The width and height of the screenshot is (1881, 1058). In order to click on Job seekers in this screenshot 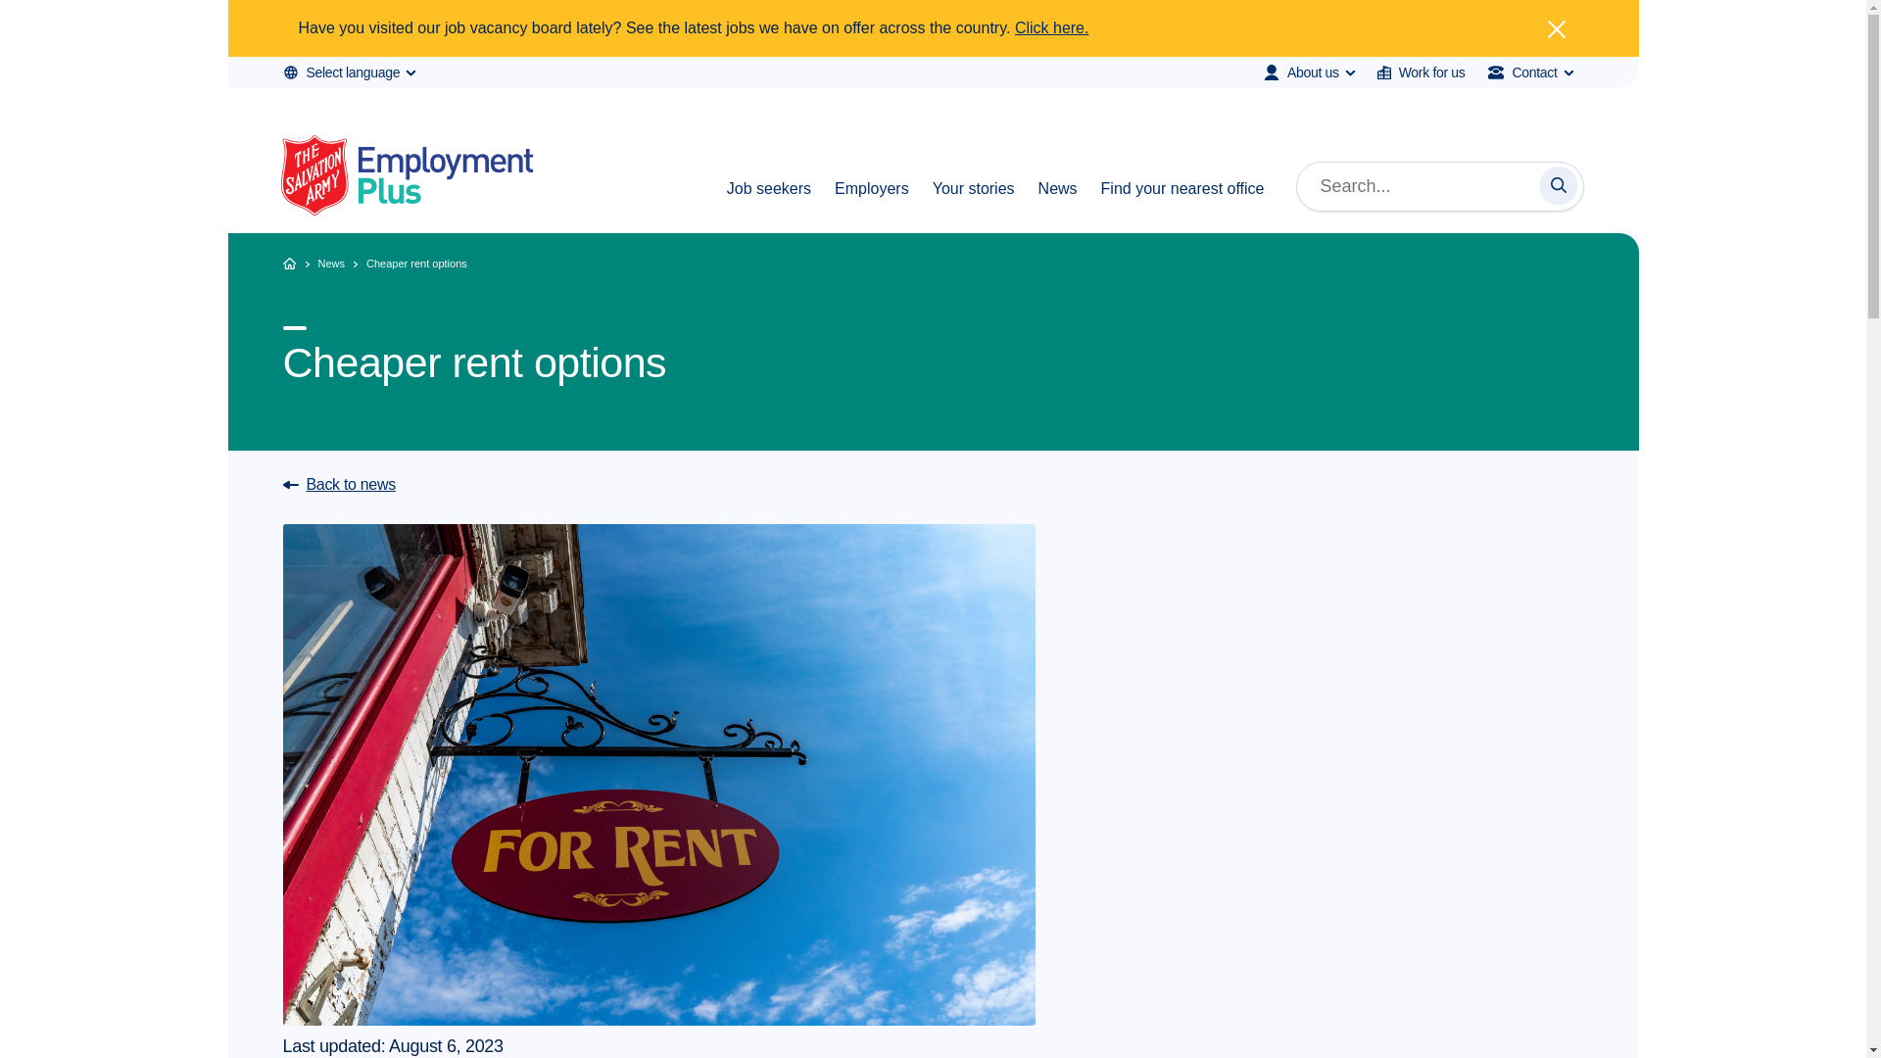, I will do `click(768, 204)`.